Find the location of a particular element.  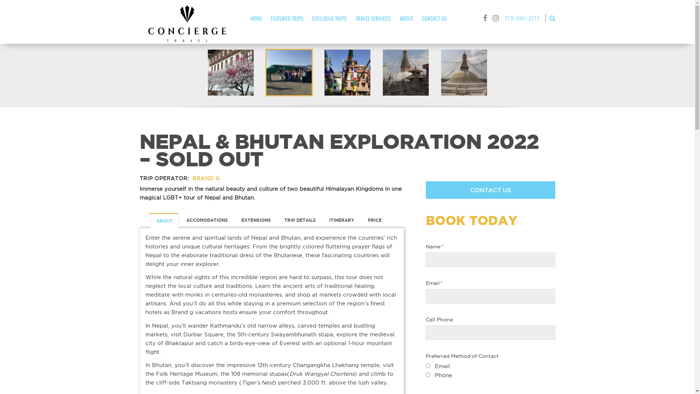

EXCLUSIVE TRIPS is located at coordinates (330, 19).